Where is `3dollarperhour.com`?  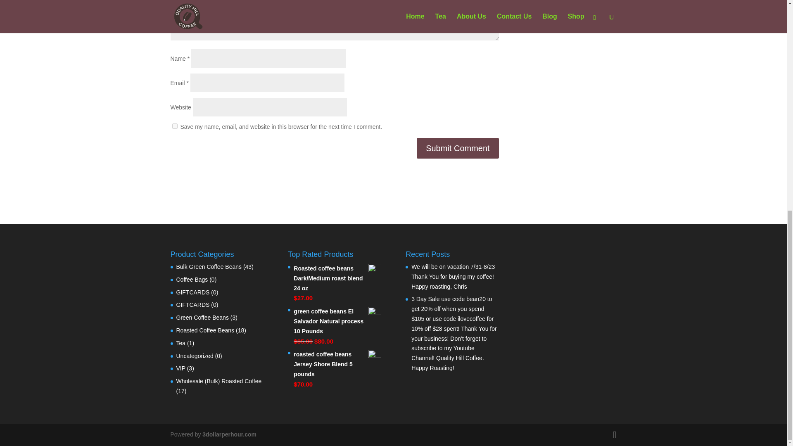
3dollarperhour.com is located at coordinates (229, 434).